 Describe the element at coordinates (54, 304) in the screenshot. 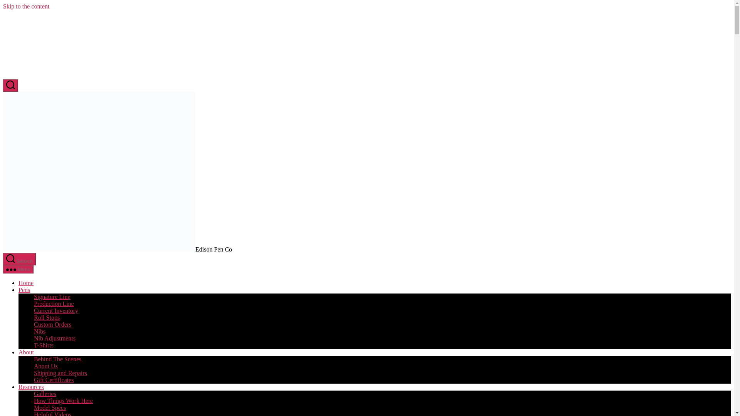

I see `Production Line` at that location.